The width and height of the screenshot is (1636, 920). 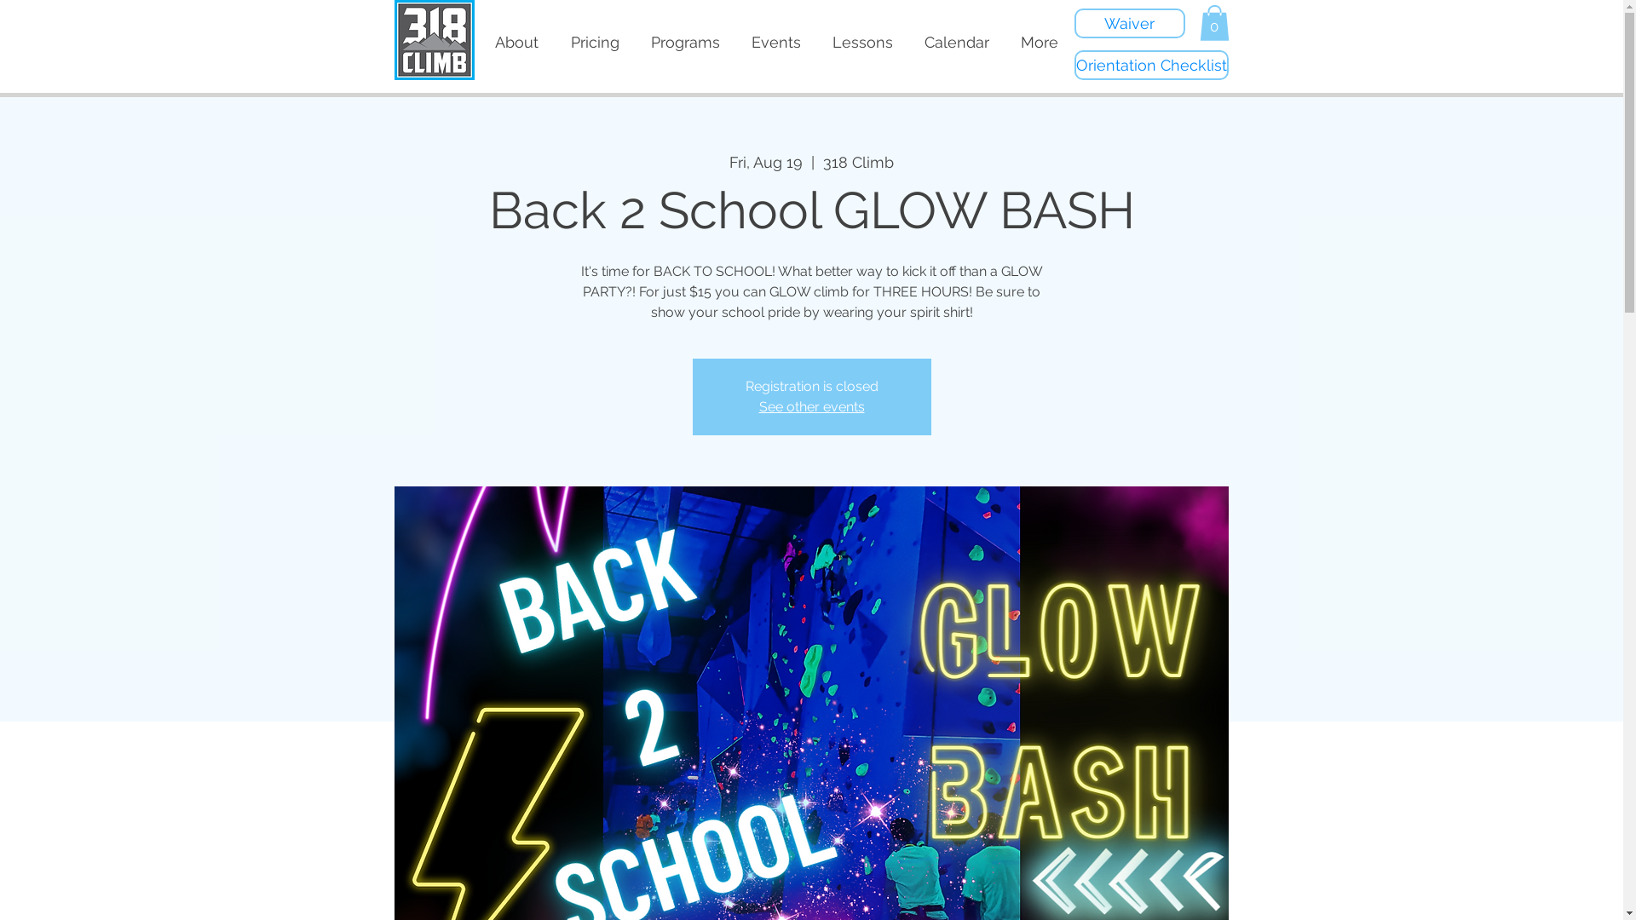 What do you see at coordinates (686, 43) in the screenshot?
I see `Programs` at bounding box center [686, 43].